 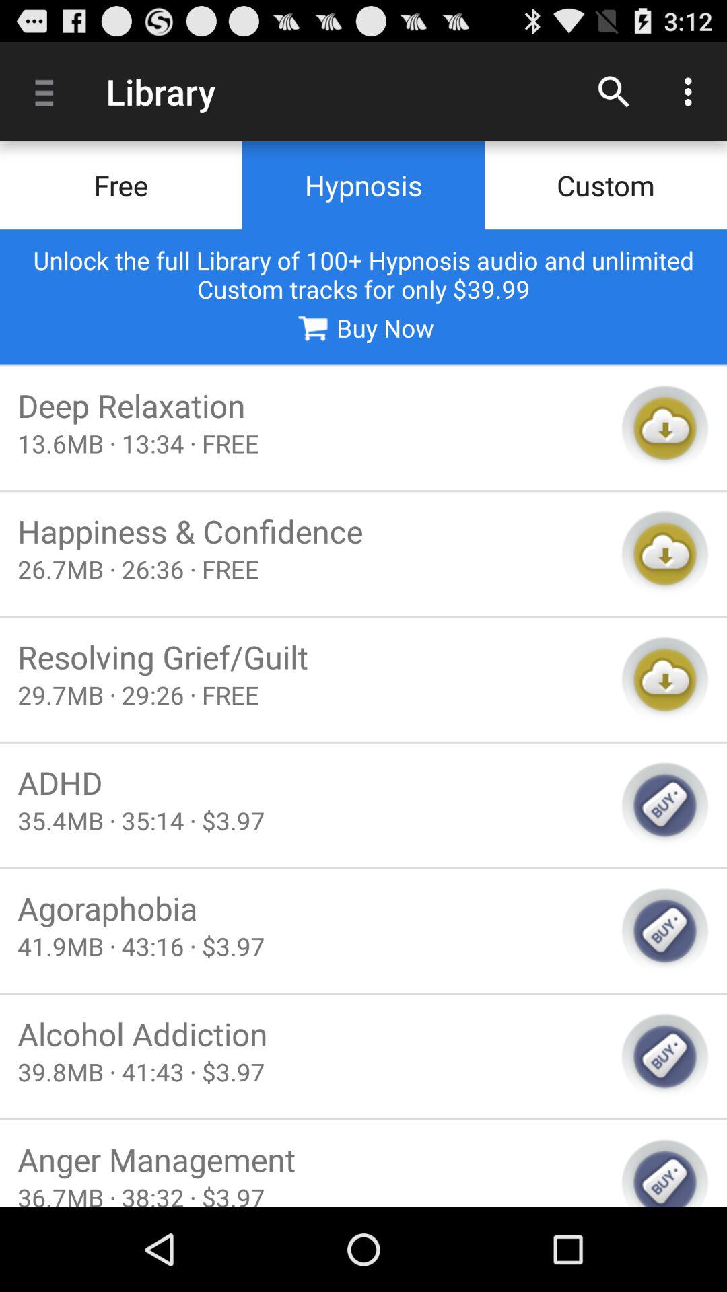 What do you see at coordinates (310, 531) in the screenshot?
I see `click happiness & confidence icon` at bounding box center [310, 531].